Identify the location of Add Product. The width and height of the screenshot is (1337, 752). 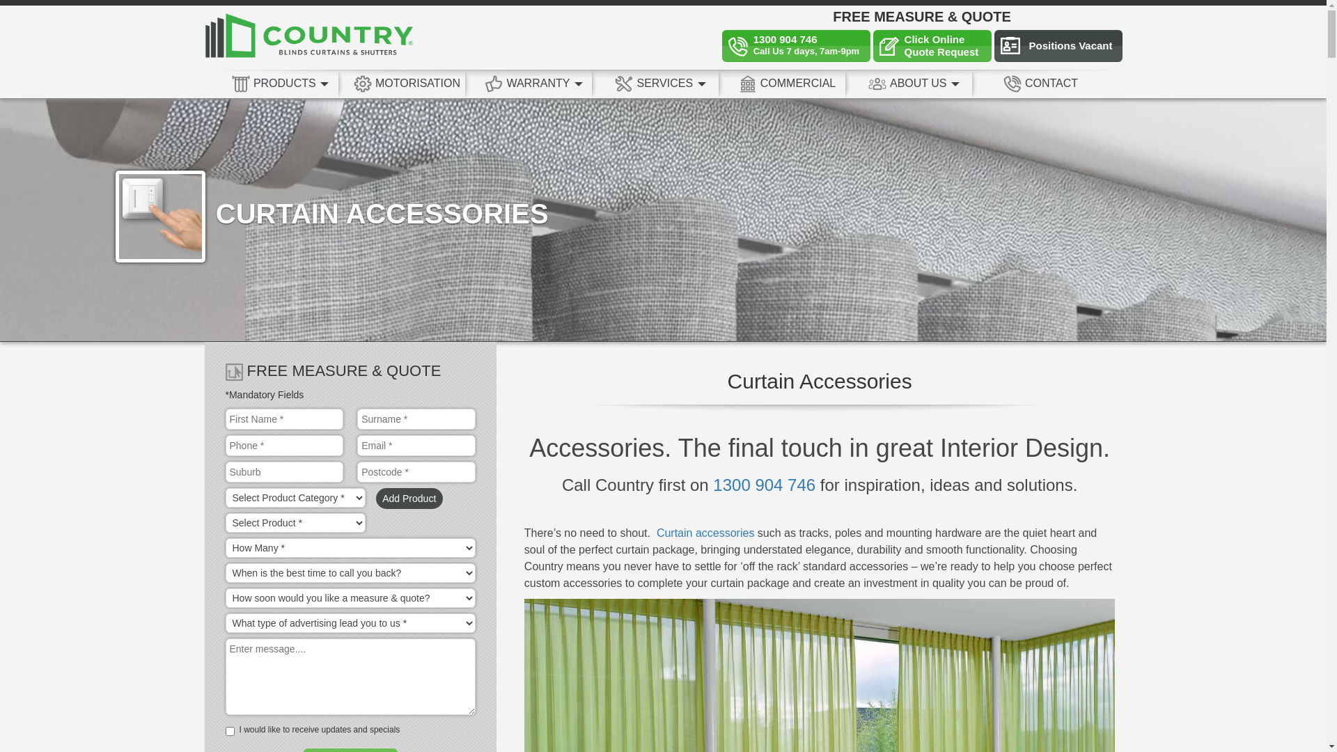
(409, 499).